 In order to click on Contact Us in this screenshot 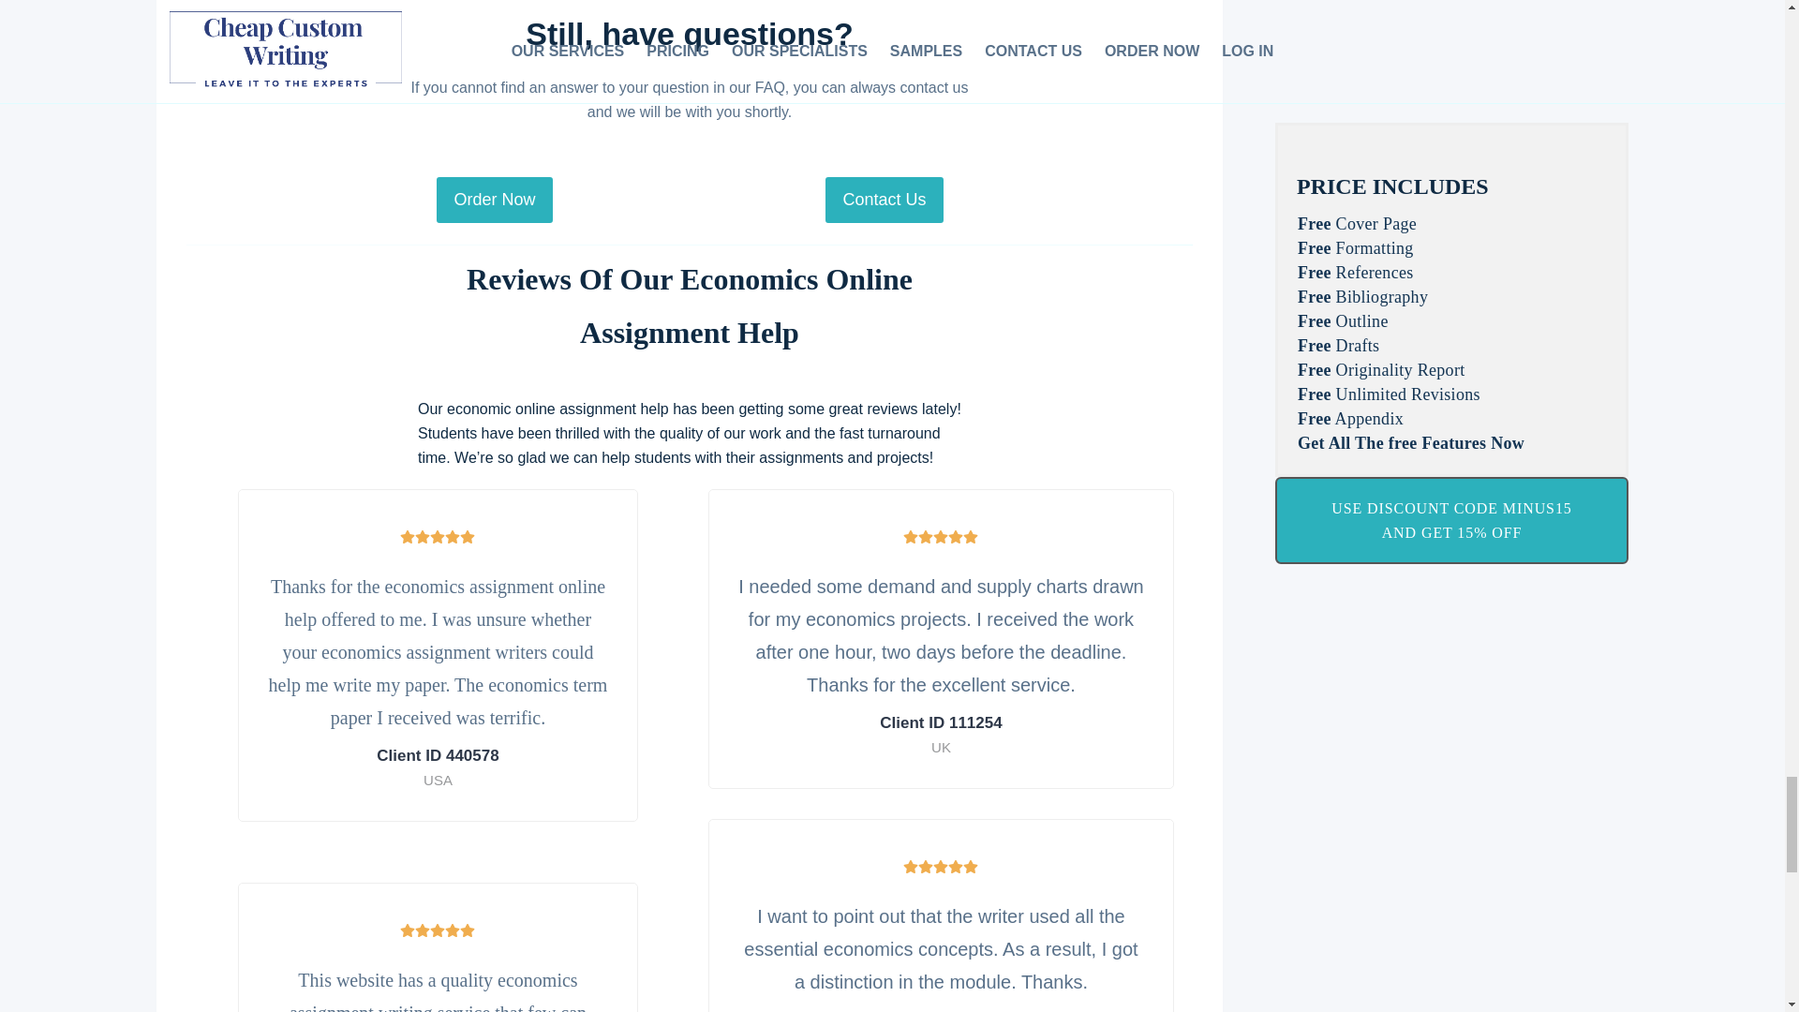, I will do `click(885, 200)`.